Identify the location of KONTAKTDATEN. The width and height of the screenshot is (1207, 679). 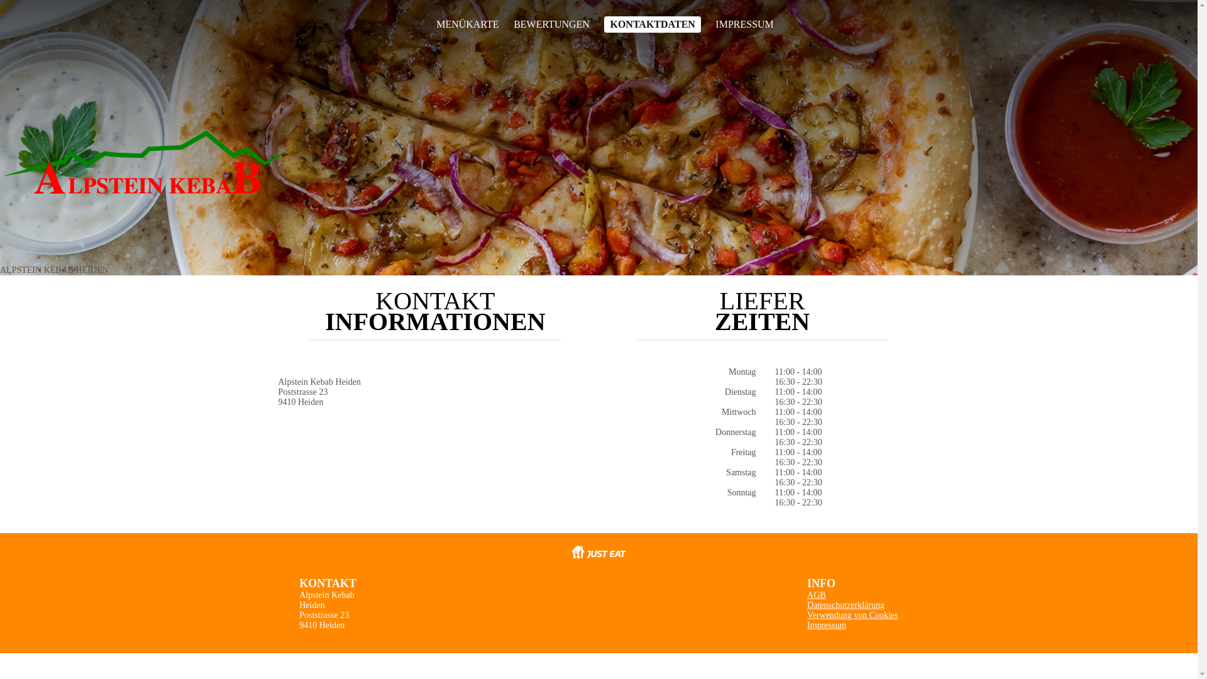
(653, 25).